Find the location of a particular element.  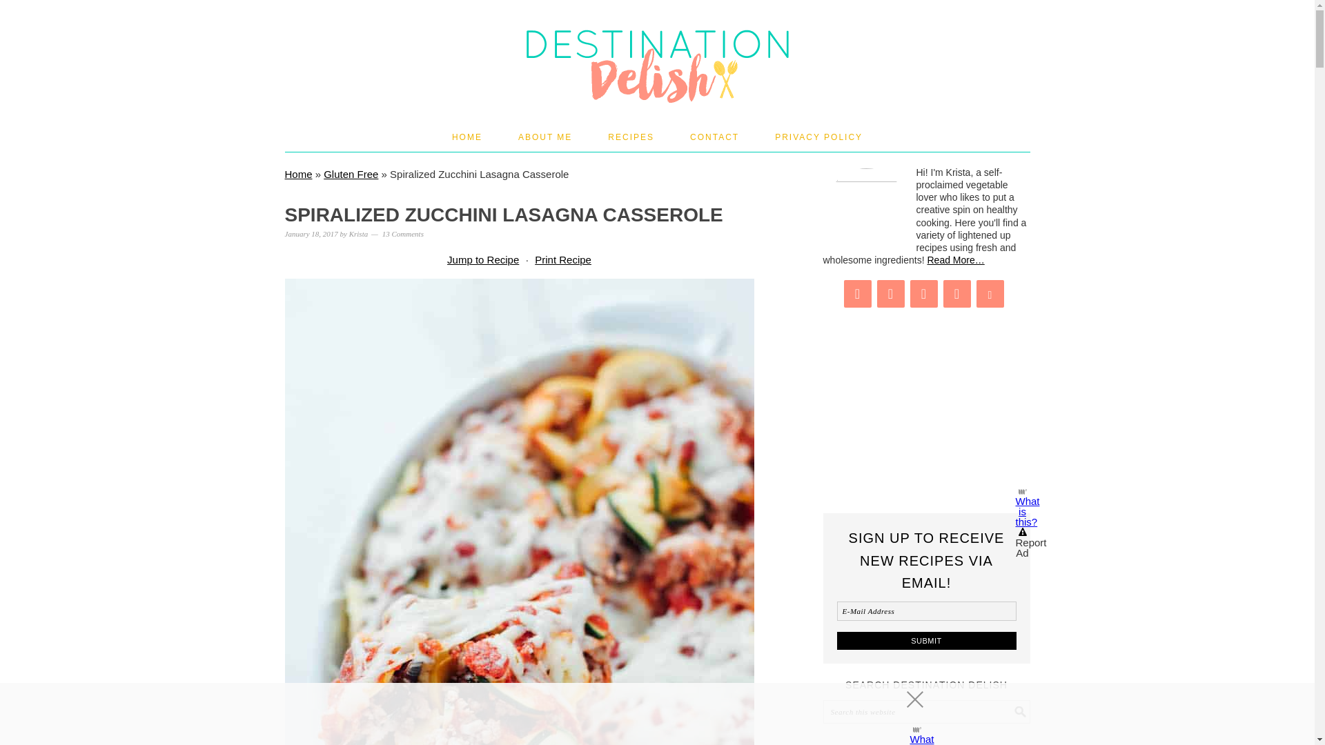

Facebook is located at coordinates (923, 294).